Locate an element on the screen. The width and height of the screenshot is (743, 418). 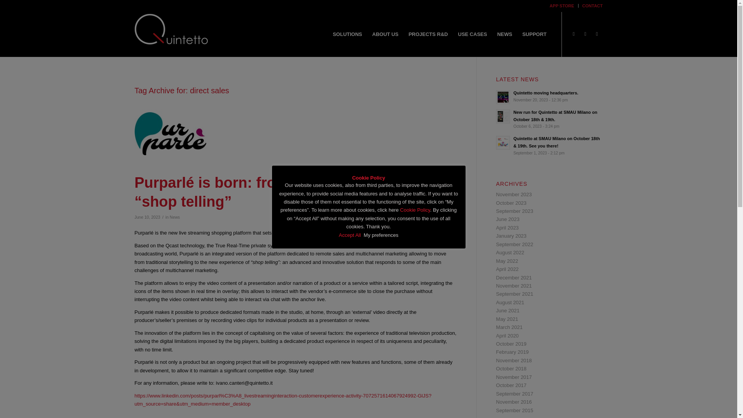
LinkedIn is located at coordinates (597, 34).